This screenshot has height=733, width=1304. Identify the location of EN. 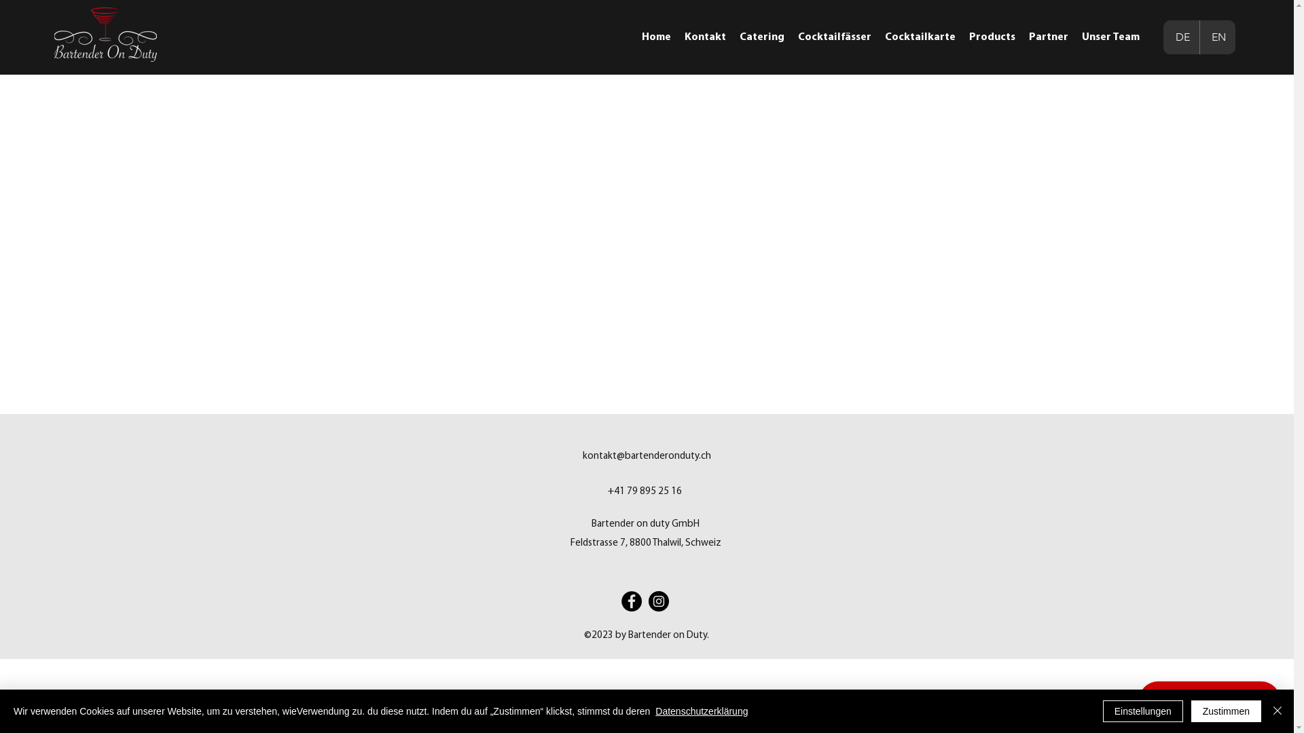
(1218, 37).